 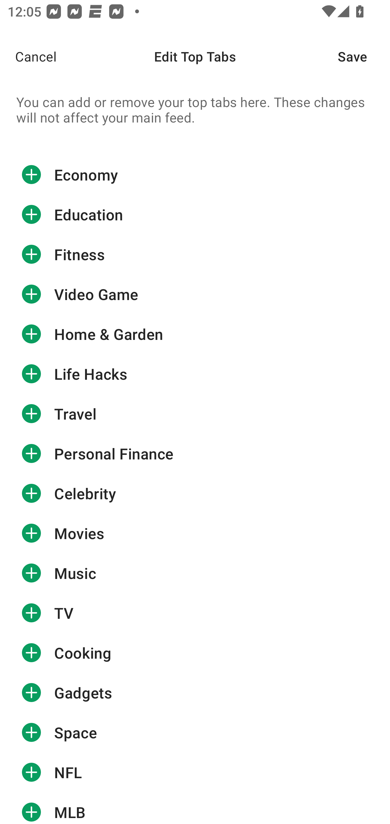 What do you see at coordinates (195, 533) in the screenshot?
I see `Movies` at bounding box center [195, 533].